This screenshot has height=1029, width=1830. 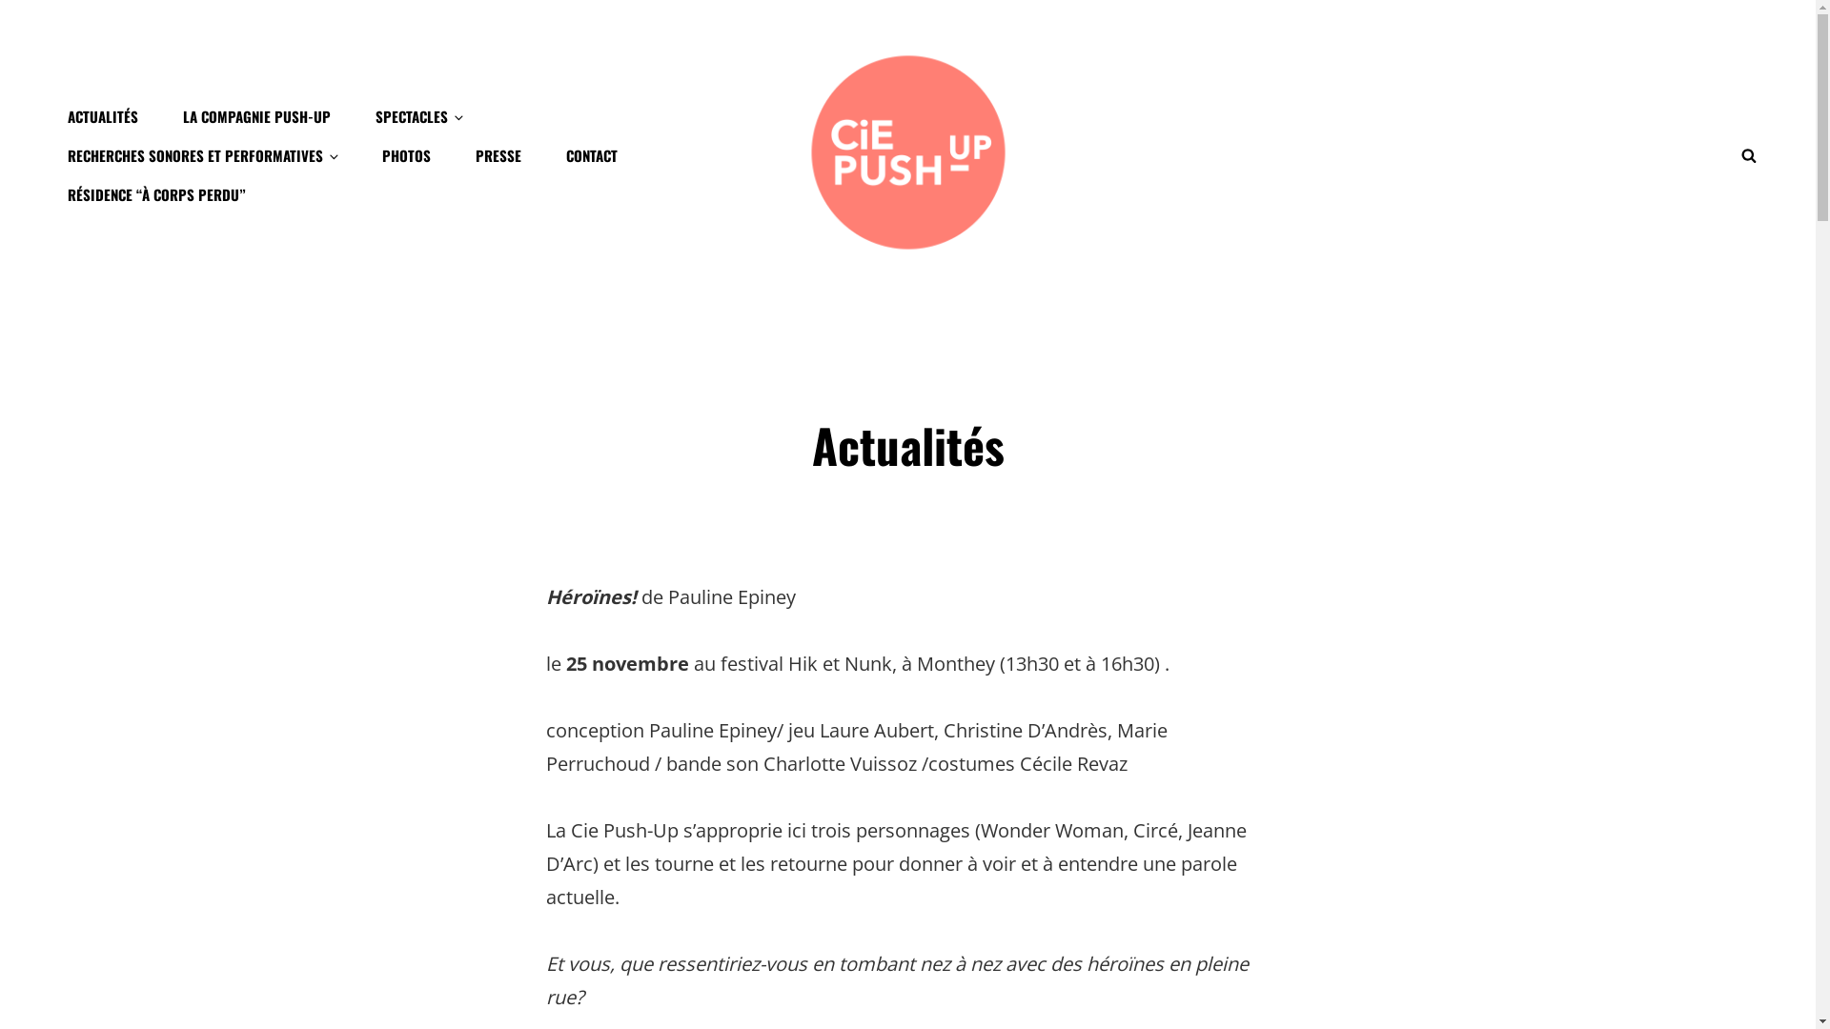 What do you see at coordinates (419, 116) in the screenshot?
I see `SPECTACLES` at bounding box center [419, 116].